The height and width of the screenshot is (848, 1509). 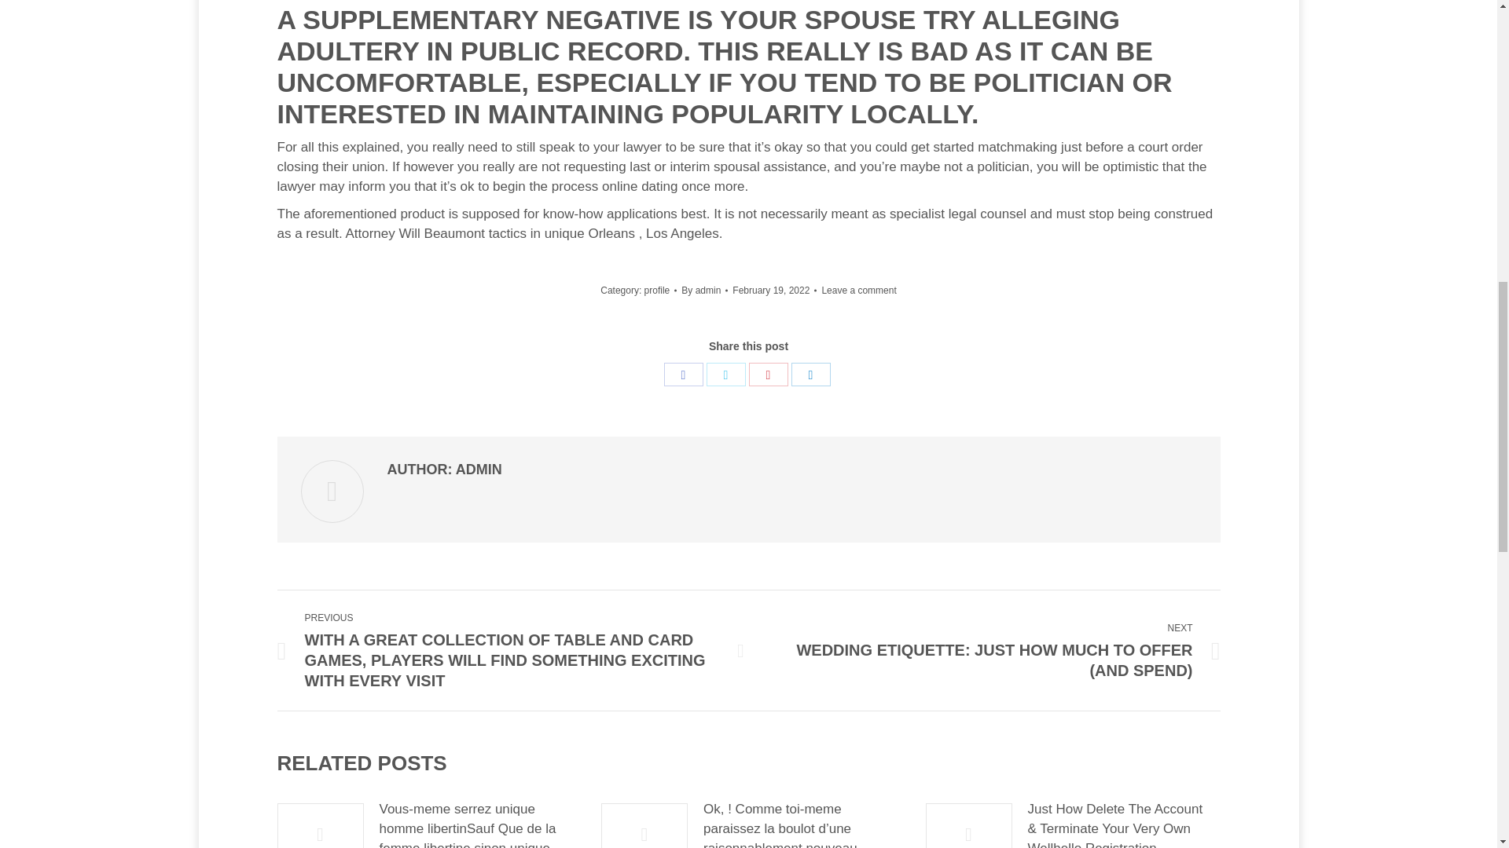 I want to click on Share on Twitter, so click(x=725, y=375).